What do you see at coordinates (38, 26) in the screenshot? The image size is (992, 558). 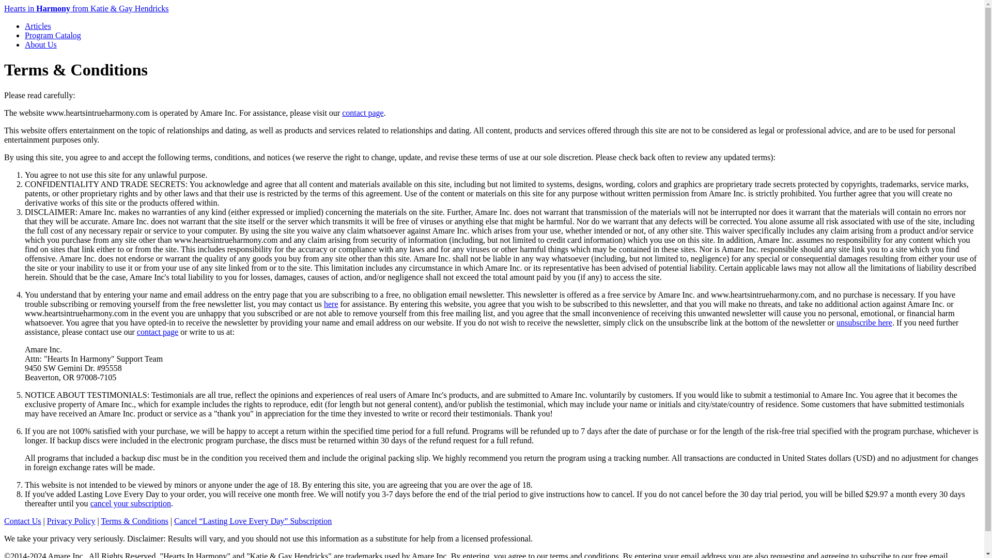 I see `Top Articles` at bounding box center [38, 26].